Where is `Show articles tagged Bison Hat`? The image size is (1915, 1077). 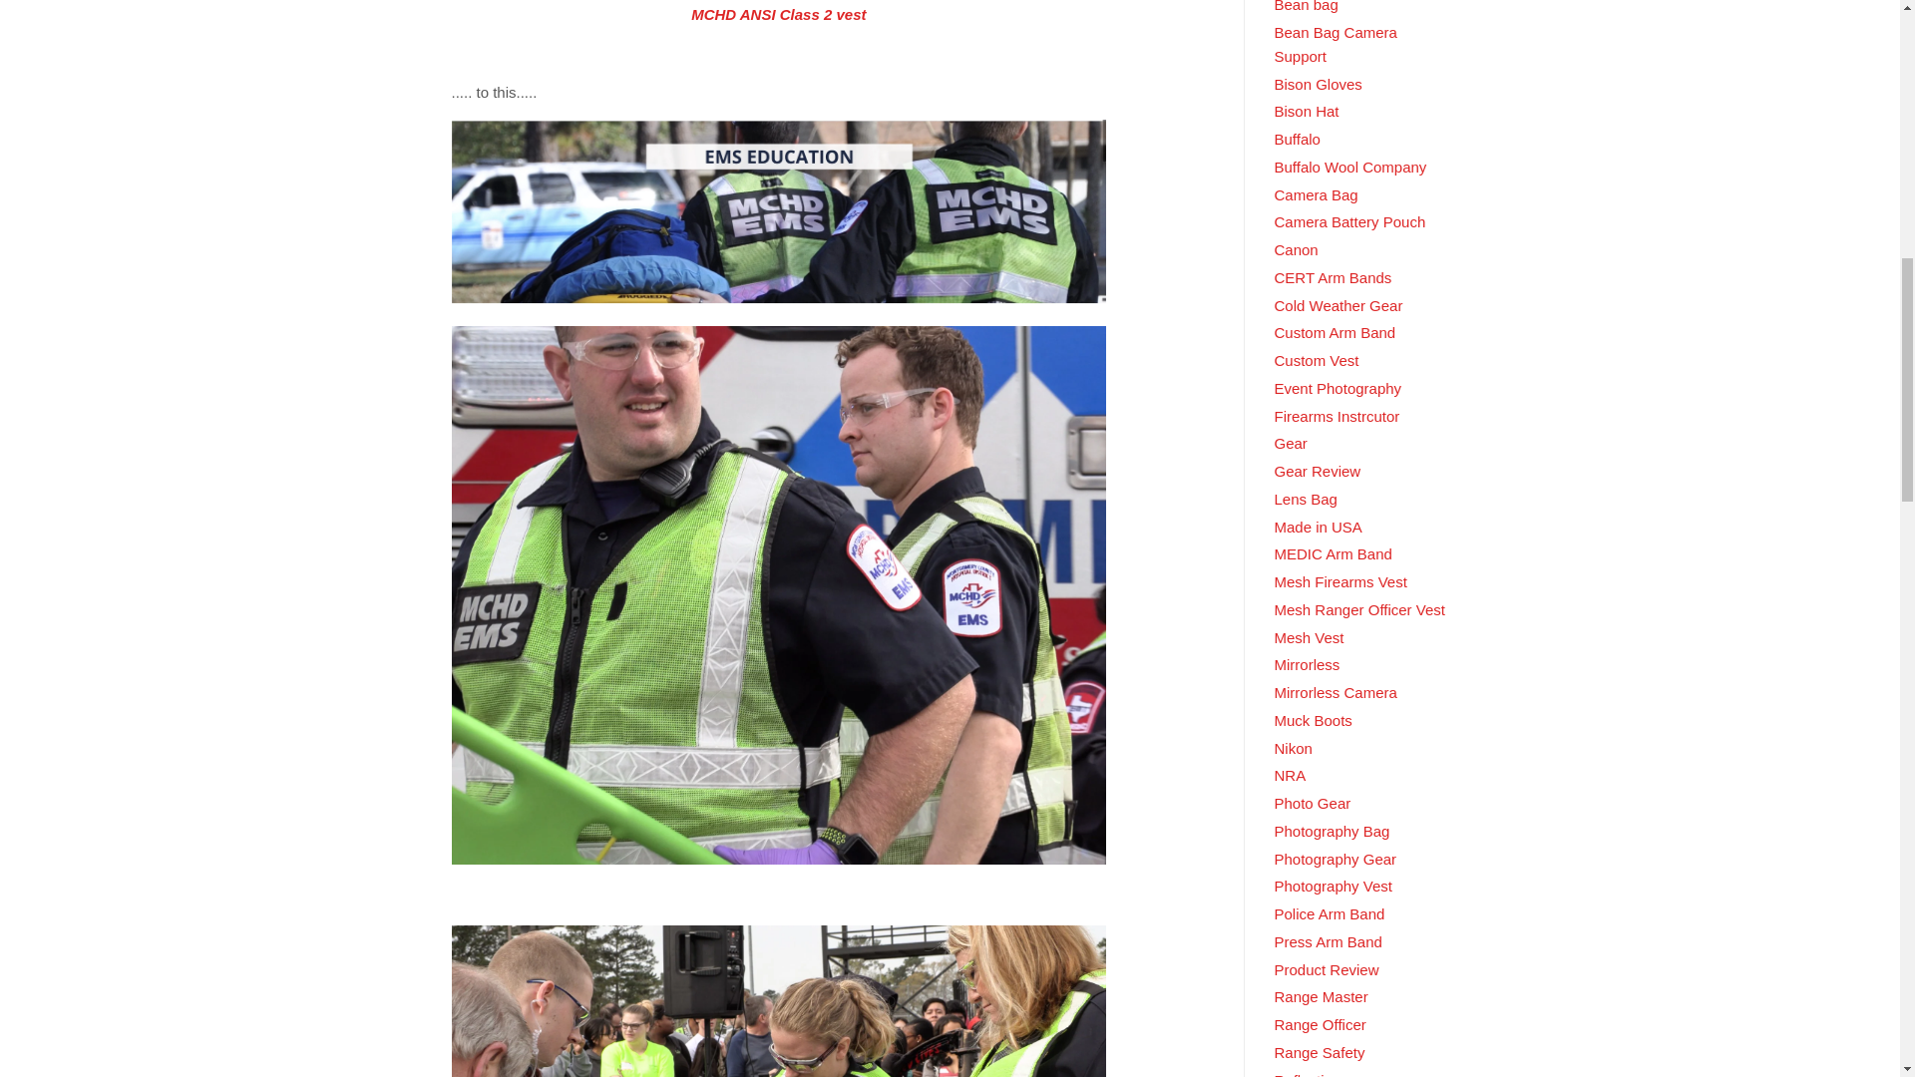 Show articles tagged Bison Hat is located at coordinates (1307, 110).